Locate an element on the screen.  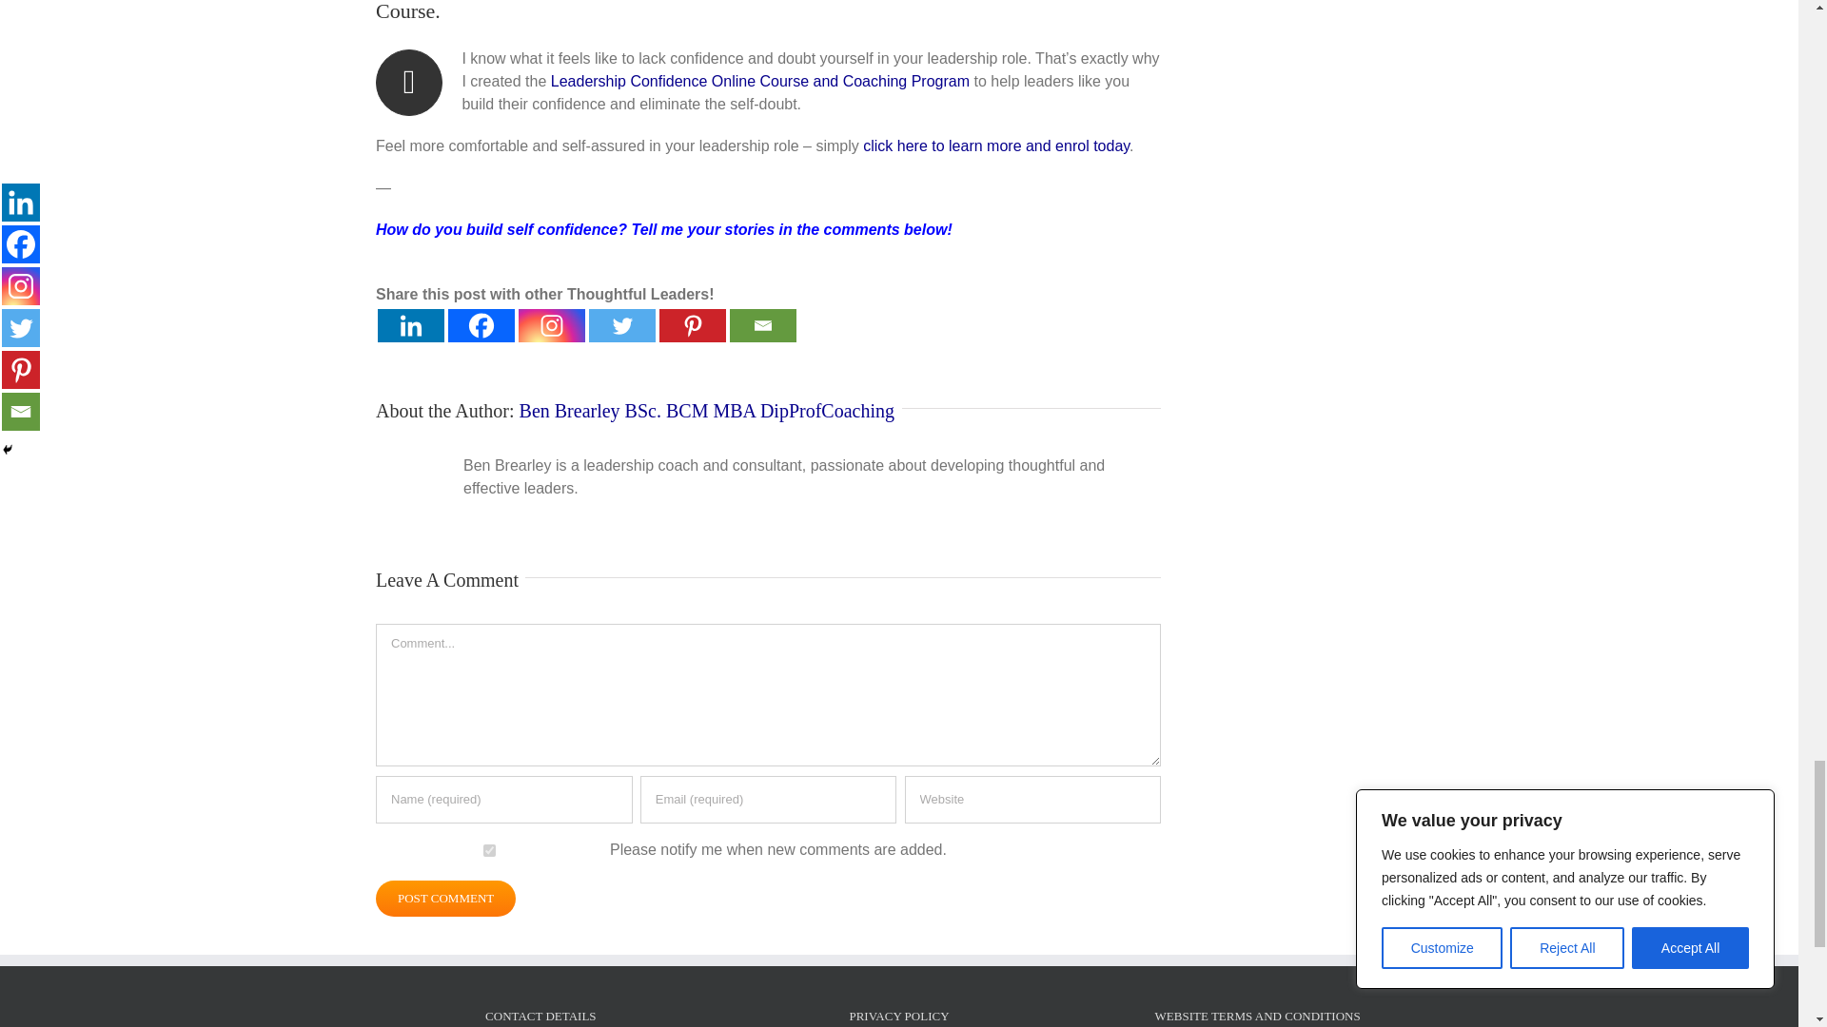
Linkedin is located at coordinates (411, 325).